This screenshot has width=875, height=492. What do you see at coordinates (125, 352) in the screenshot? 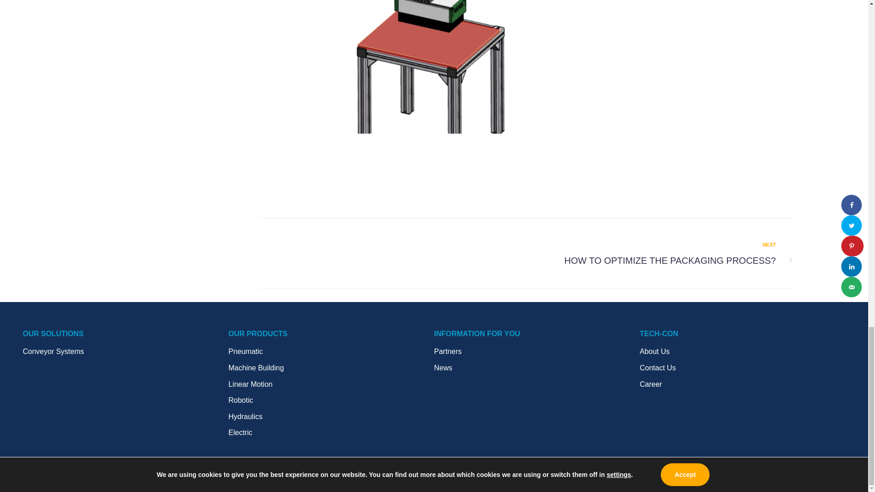
I see `Conveyor Systems` at bounding box center [125, 352].